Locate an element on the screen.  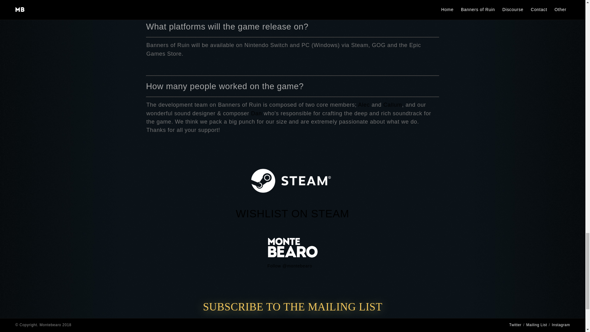
Alec is located at coordinates (364, 105).